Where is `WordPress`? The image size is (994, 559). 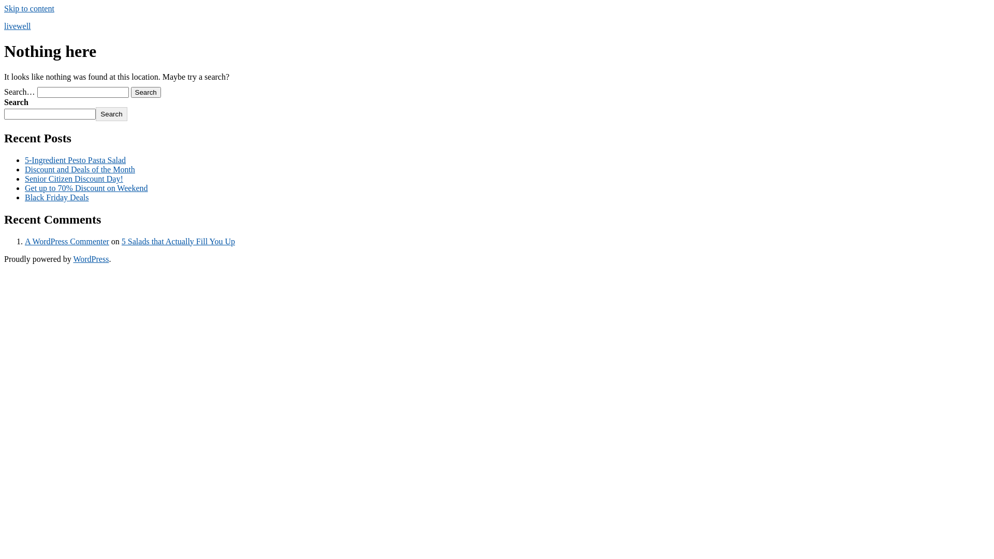 WordPress is located at coordinates (91, 259).